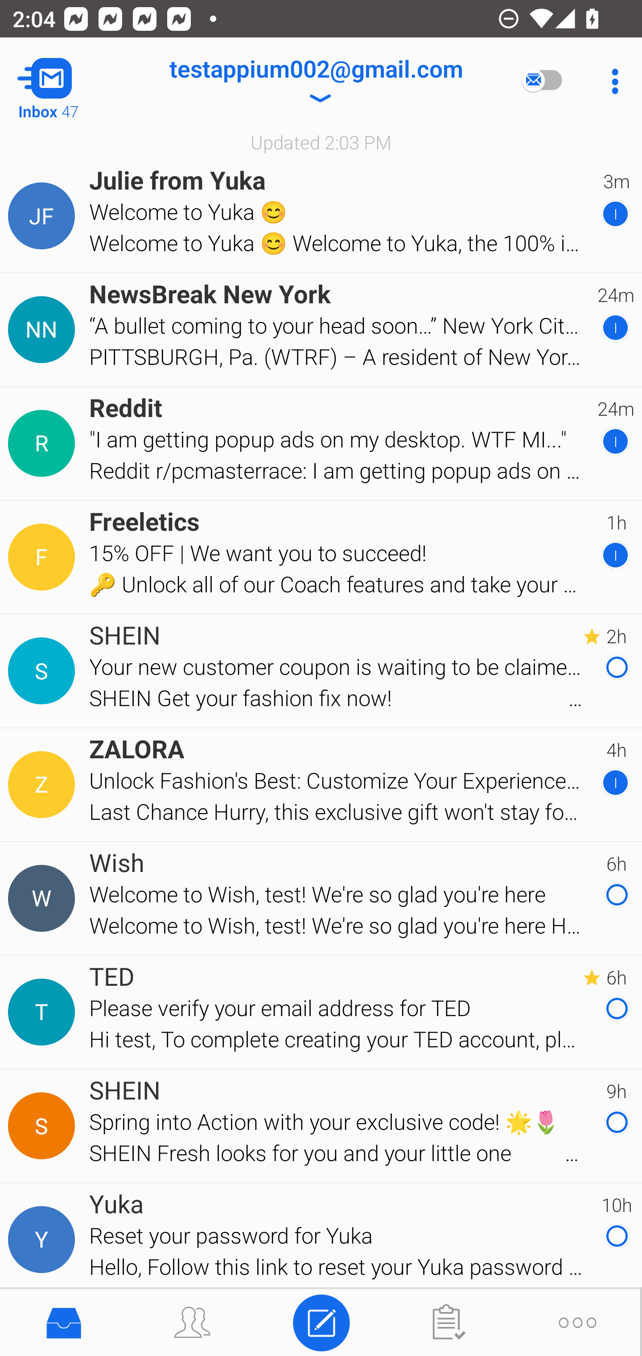  Describe the element at coordinates (321, 142) in the screenshot. I see `Updated 2:03 PM` at that location.